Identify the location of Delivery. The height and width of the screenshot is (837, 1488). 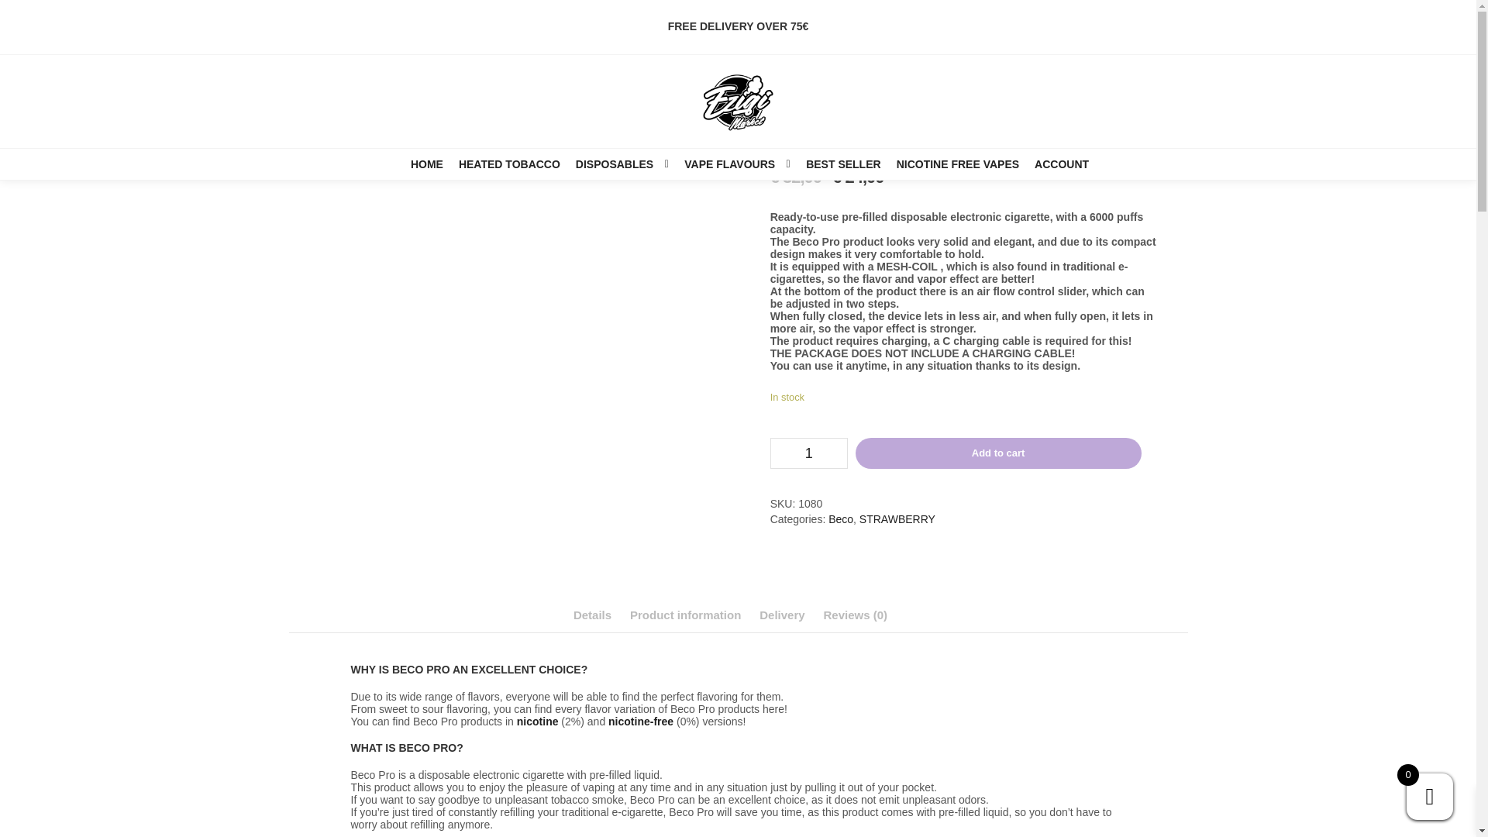
(781, 615).